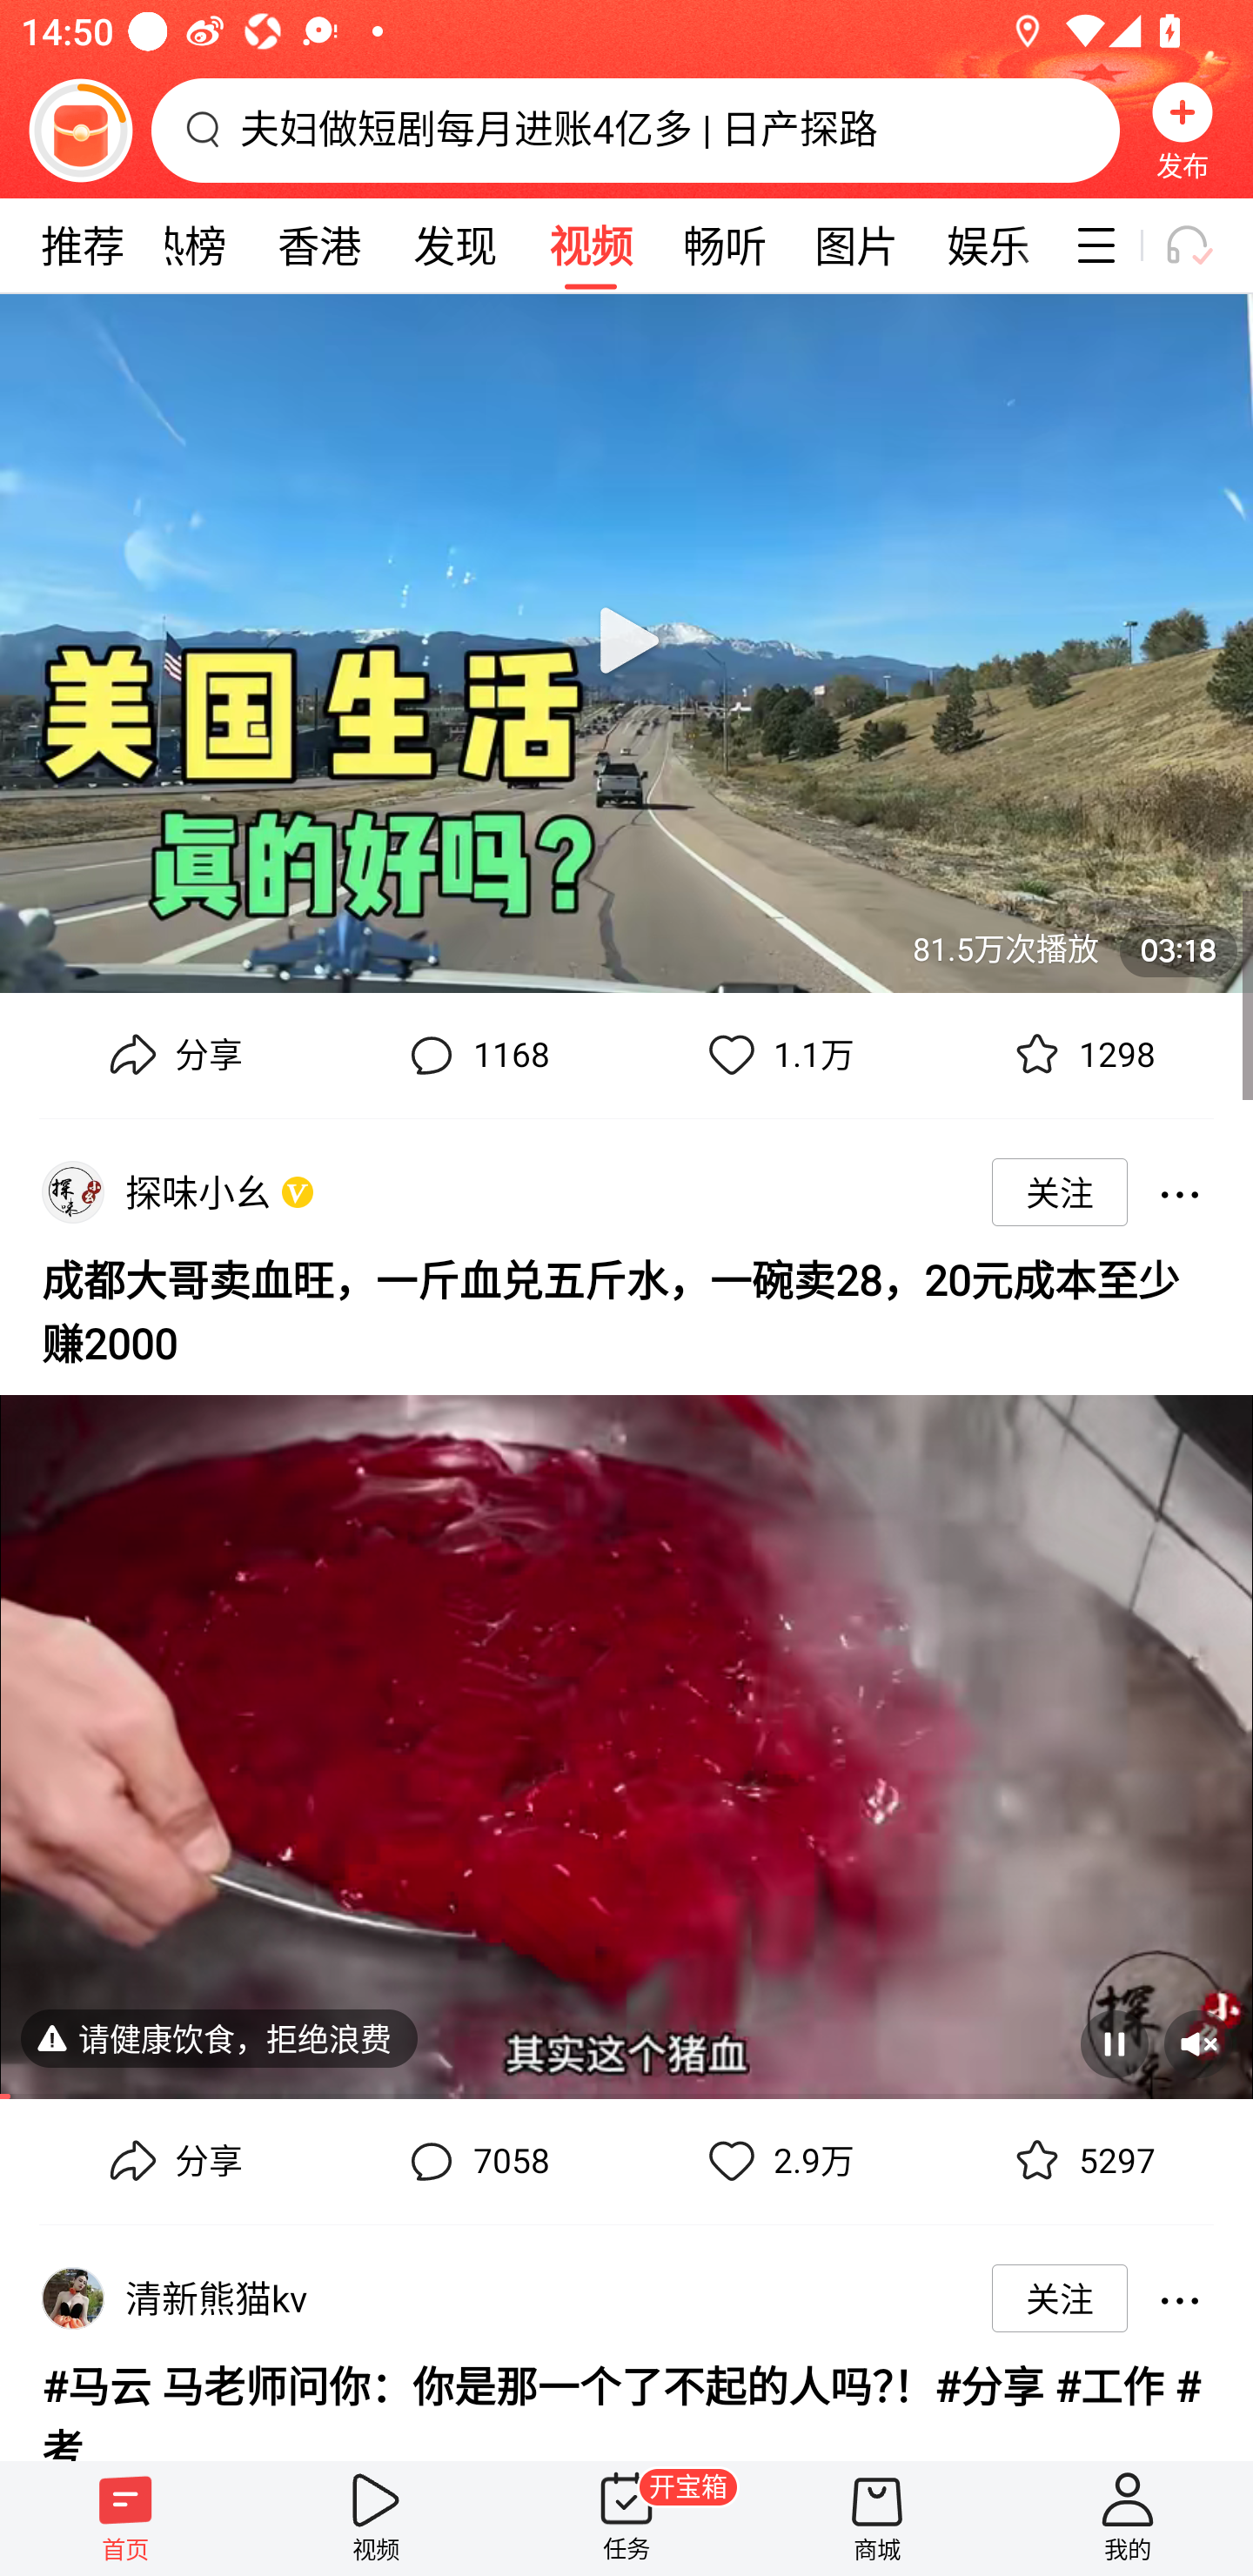 This screenshot has height=2576, width=1253. Describe the element at coordinates (80, 130) in the screenshot. I see `阅读赚金币` at that location.